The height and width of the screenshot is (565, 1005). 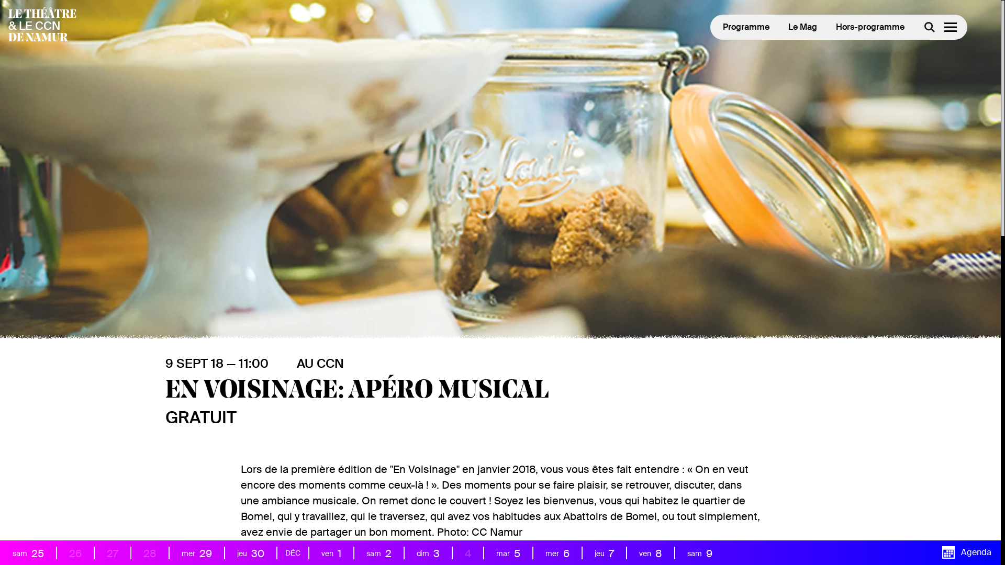 I want to click on dim 3, so click(x=428, y=553).